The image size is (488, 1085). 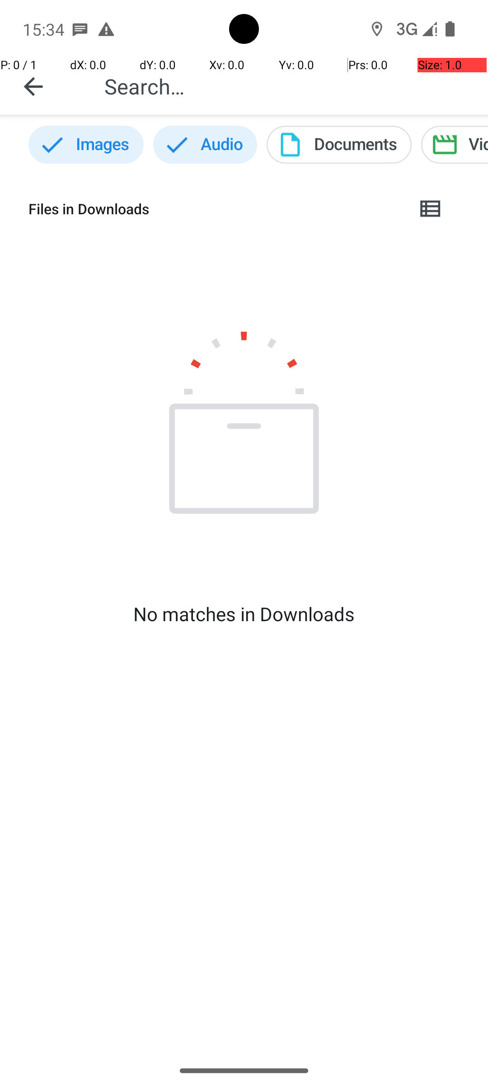 I want to click on No matches in Downloads, so click(x=244, y=614).